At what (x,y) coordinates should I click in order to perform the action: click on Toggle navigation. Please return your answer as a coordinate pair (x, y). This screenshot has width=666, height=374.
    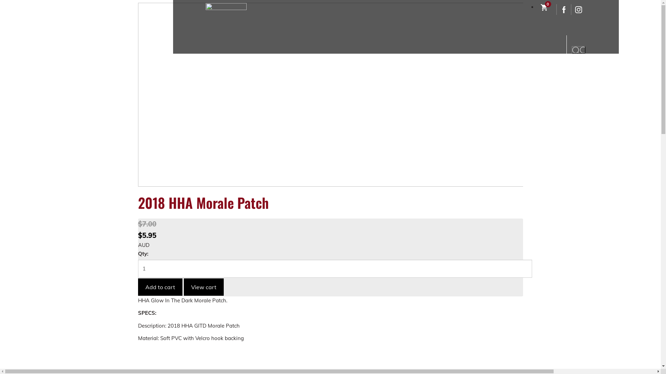
    Looking at the image, I should click on (563, 37).